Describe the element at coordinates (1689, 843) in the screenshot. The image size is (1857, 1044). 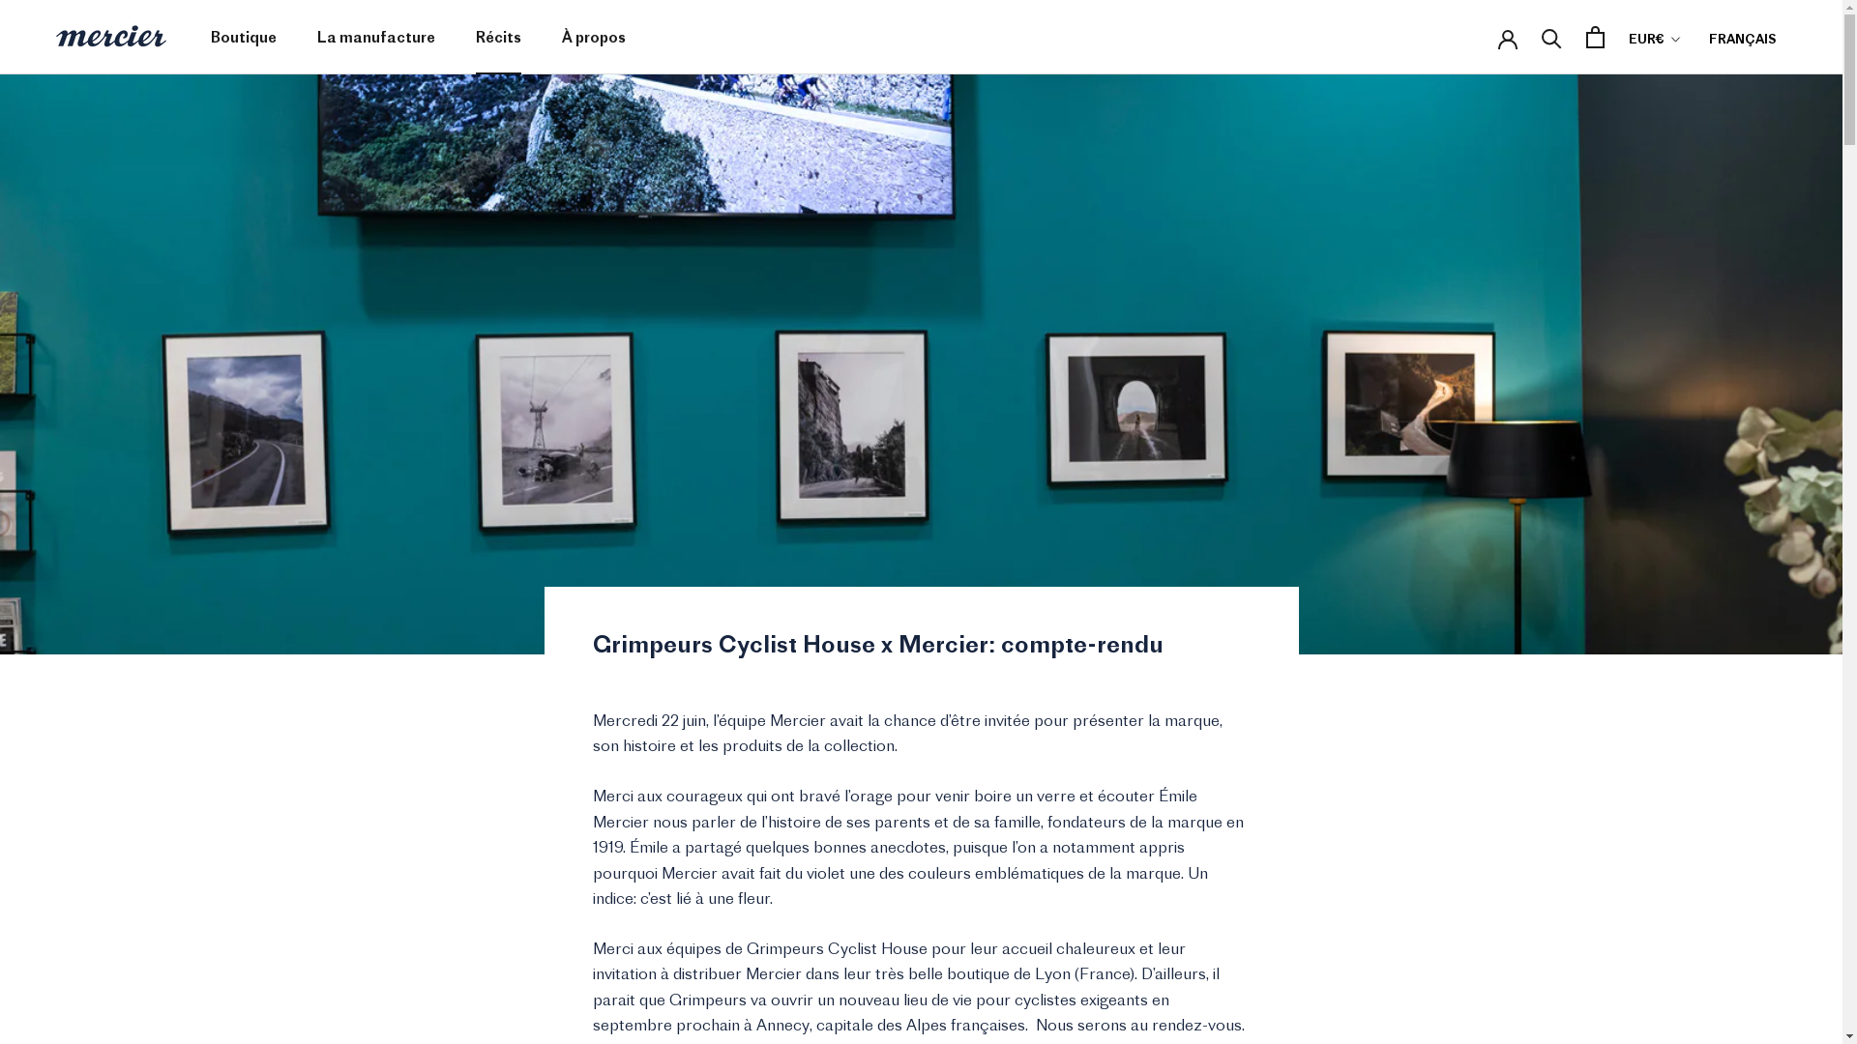
I see `EUR` at that location.